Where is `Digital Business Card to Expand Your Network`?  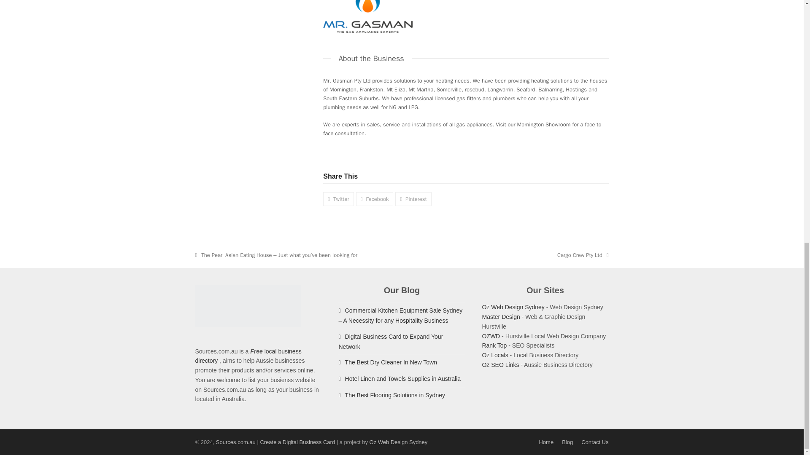
Digital Business Card to Expand Your Network is located at coordinates (391, 341).